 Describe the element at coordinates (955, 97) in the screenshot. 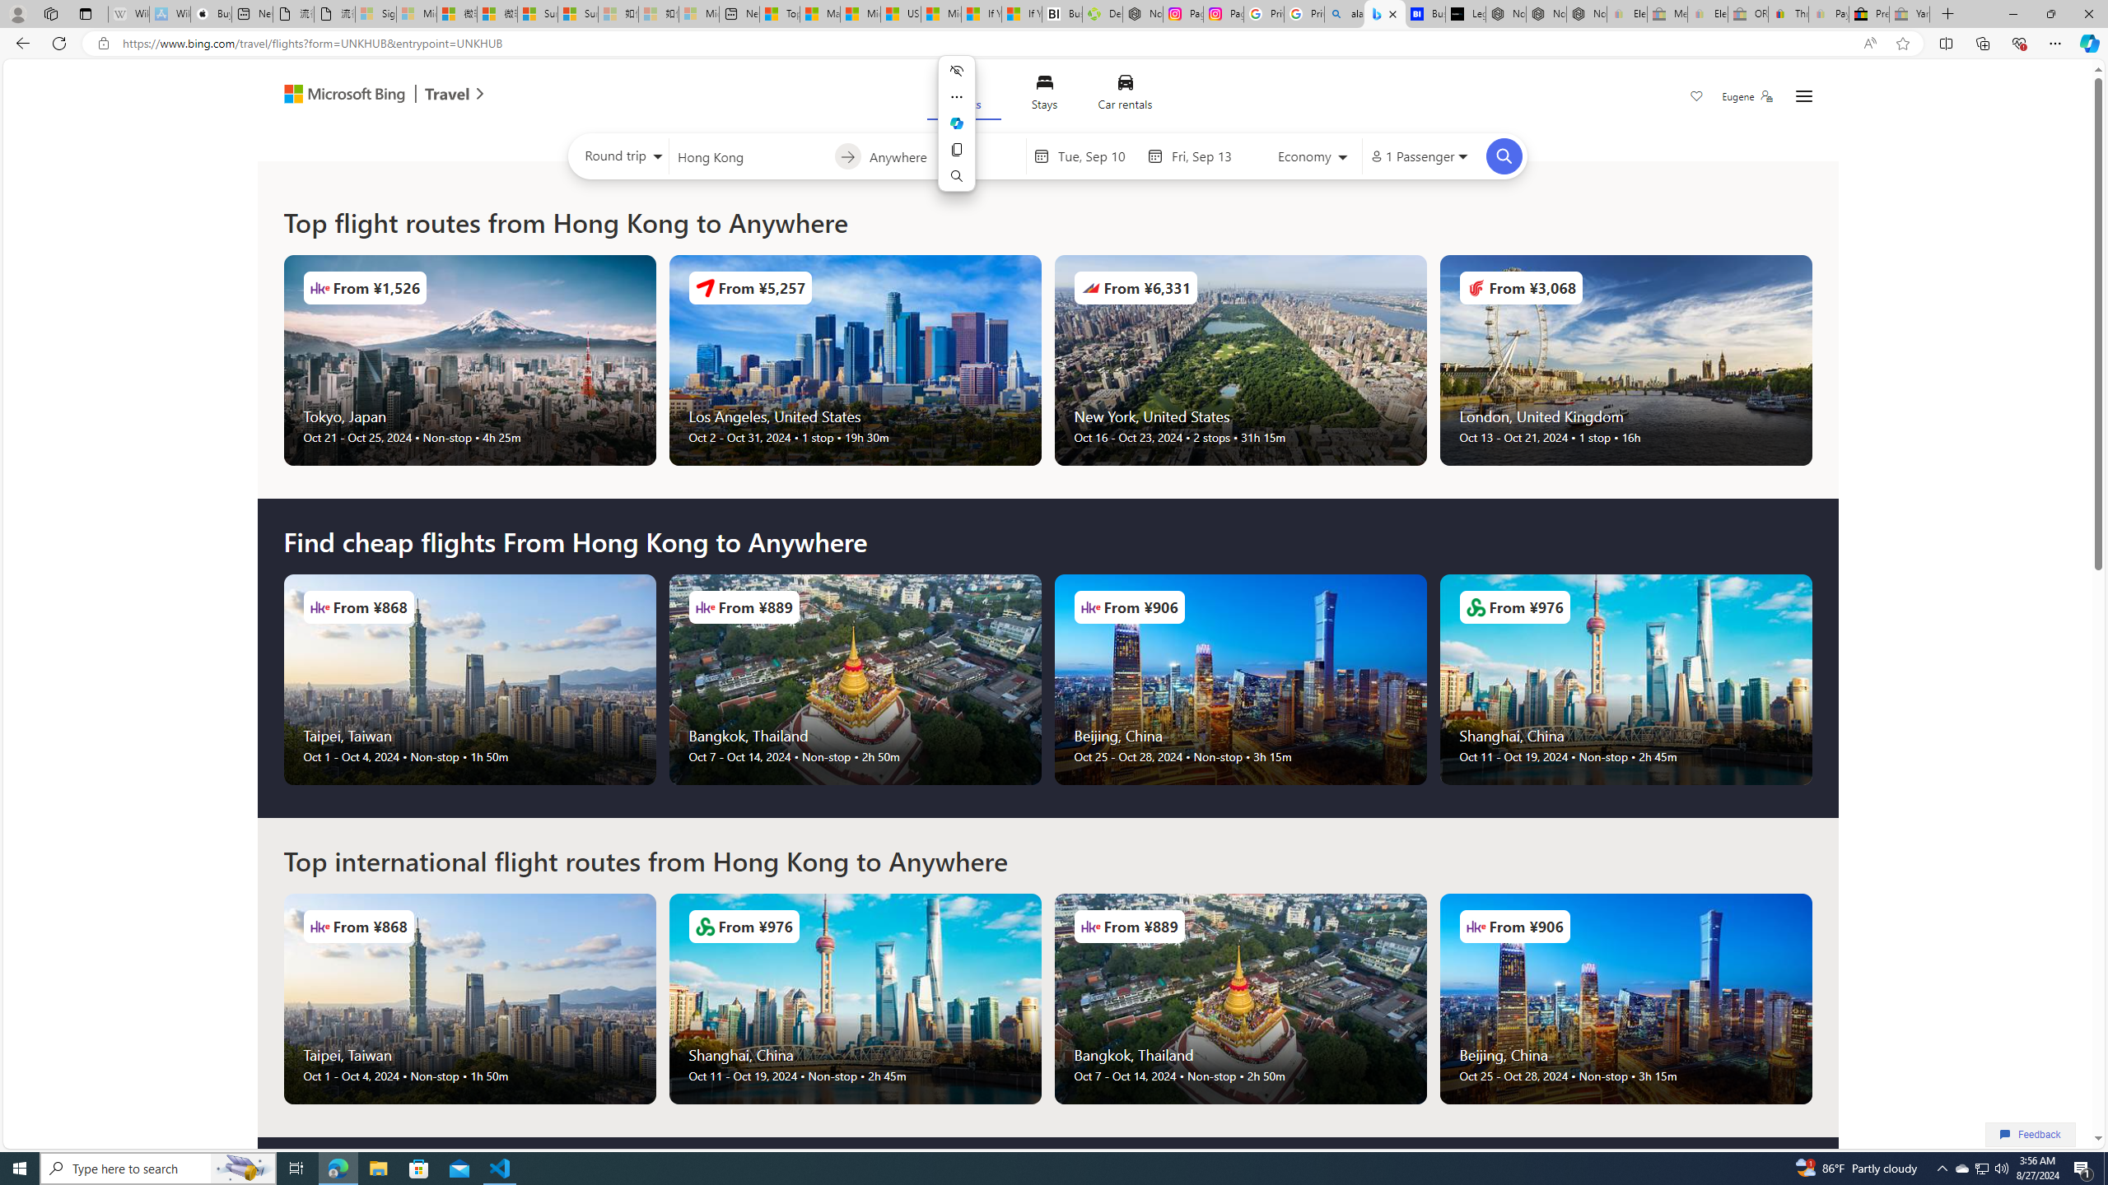

I see `More actions` at that location.